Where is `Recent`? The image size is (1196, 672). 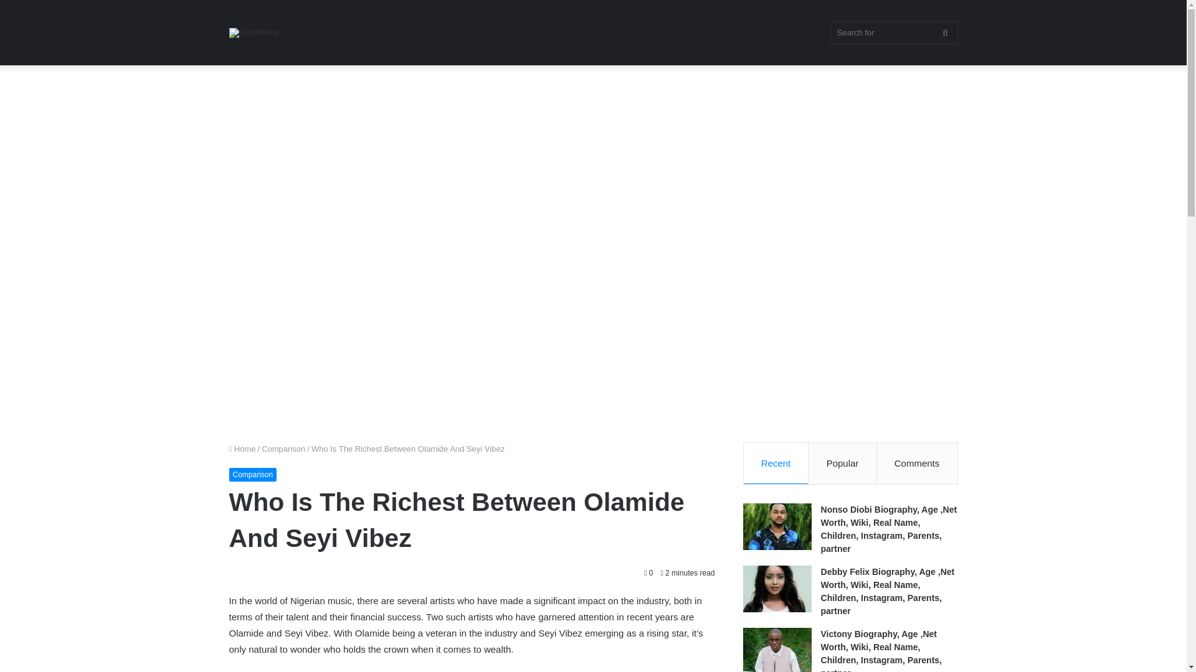
Recent is located at coordinates (776, 463).